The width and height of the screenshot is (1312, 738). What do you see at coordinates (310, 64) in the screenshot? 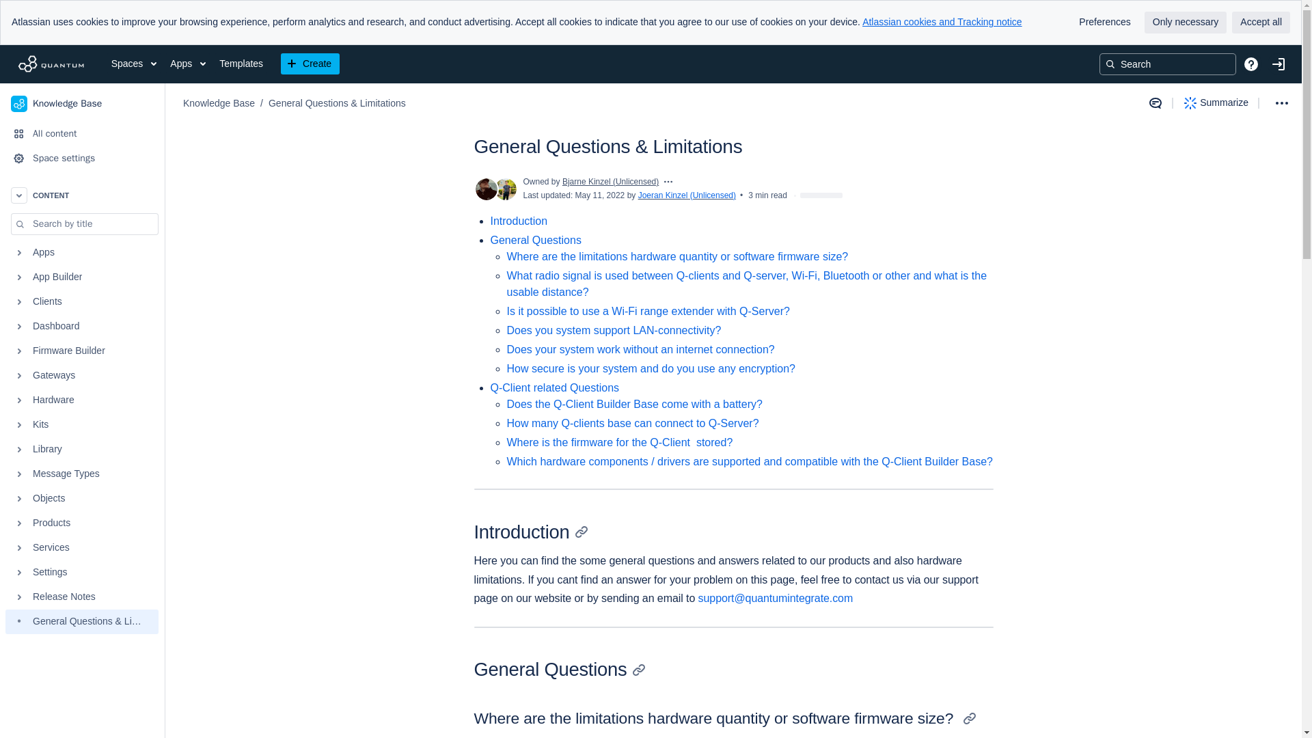
I see `Create` at bounding box center [310, 64].